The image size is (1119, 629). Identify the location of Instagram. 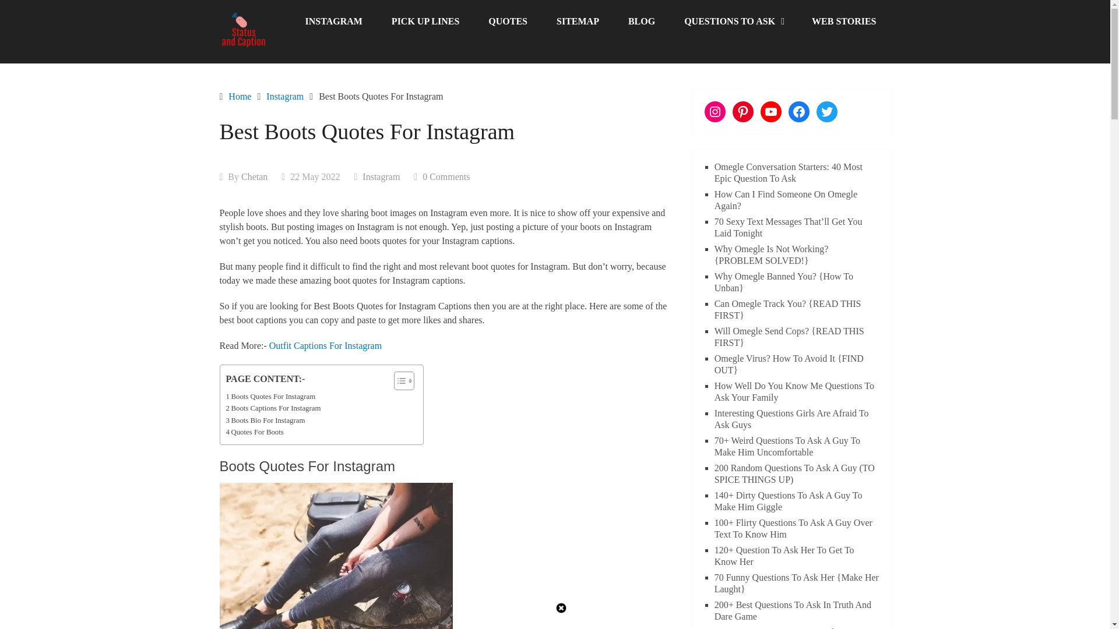
(715, 111).